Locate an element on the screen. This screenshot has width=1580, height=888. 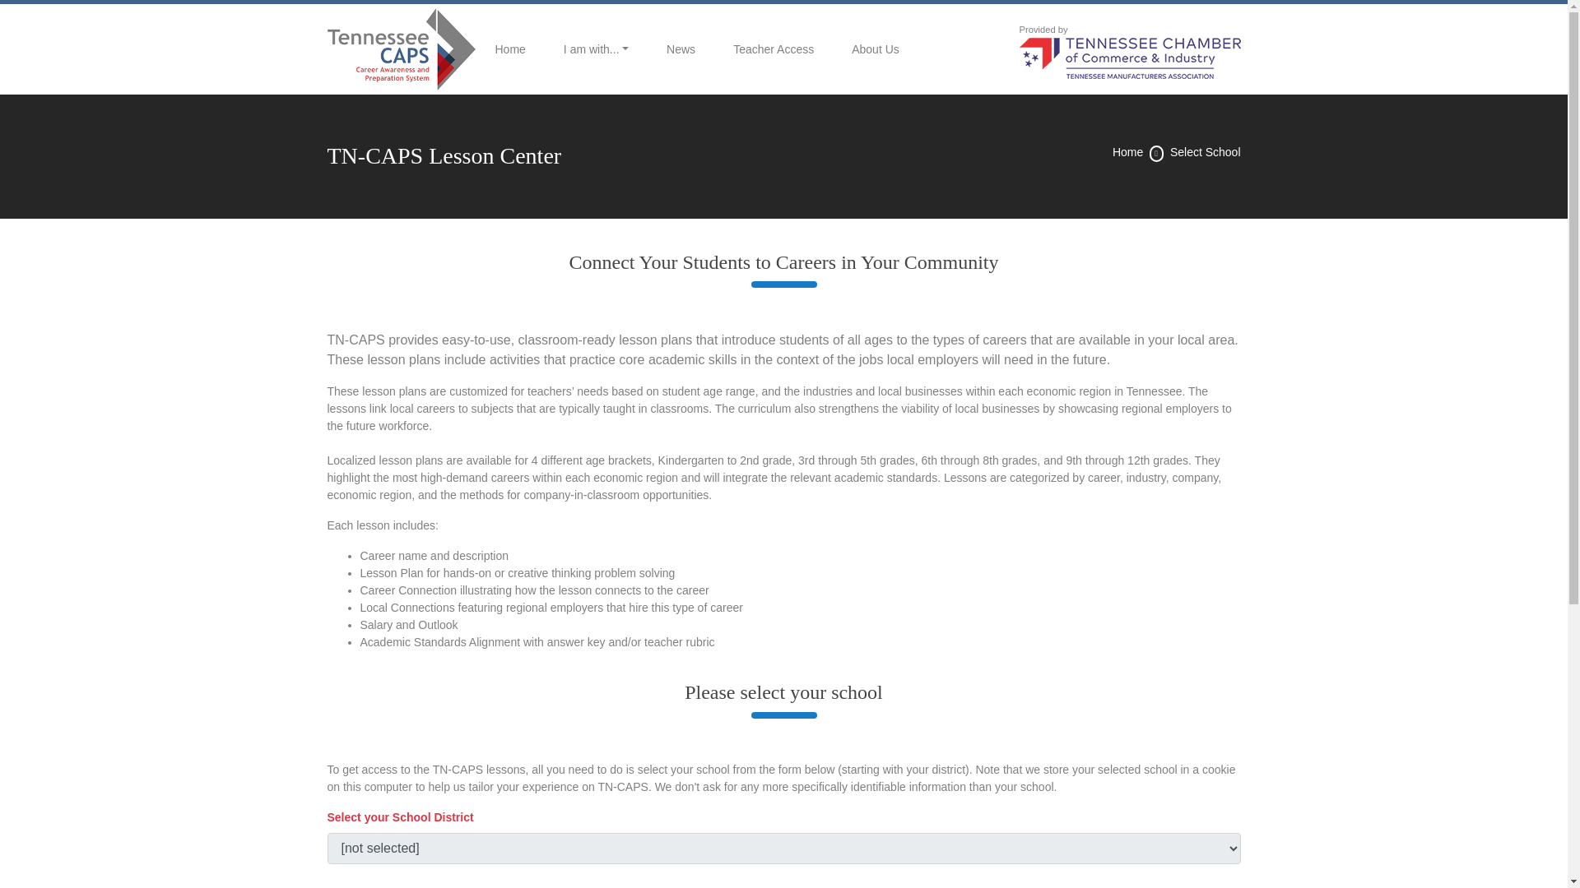
About Us is located at coordinates (876, 49).